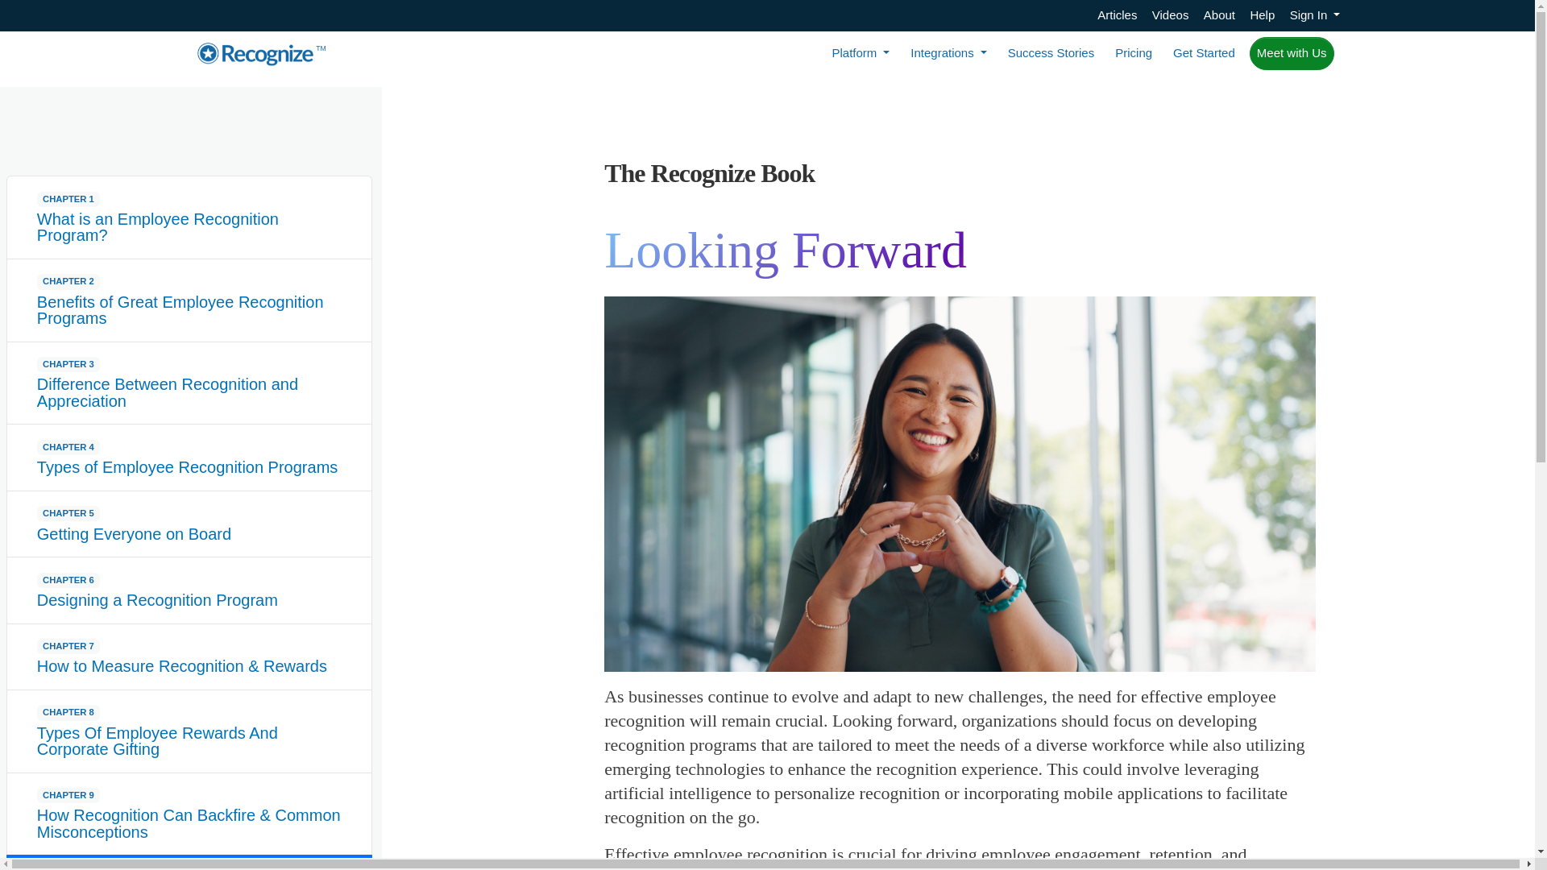 Image resolution: width=1547 pixels, height=870 pixels. I want to click on Integrations, so click(948, 53).